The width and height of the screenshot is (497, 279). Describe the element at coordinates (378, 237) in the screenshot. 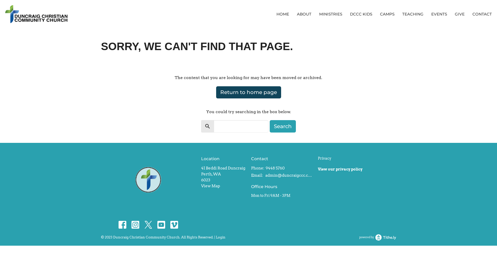

I see `powered by
Website Developed by Tithely` at that location.